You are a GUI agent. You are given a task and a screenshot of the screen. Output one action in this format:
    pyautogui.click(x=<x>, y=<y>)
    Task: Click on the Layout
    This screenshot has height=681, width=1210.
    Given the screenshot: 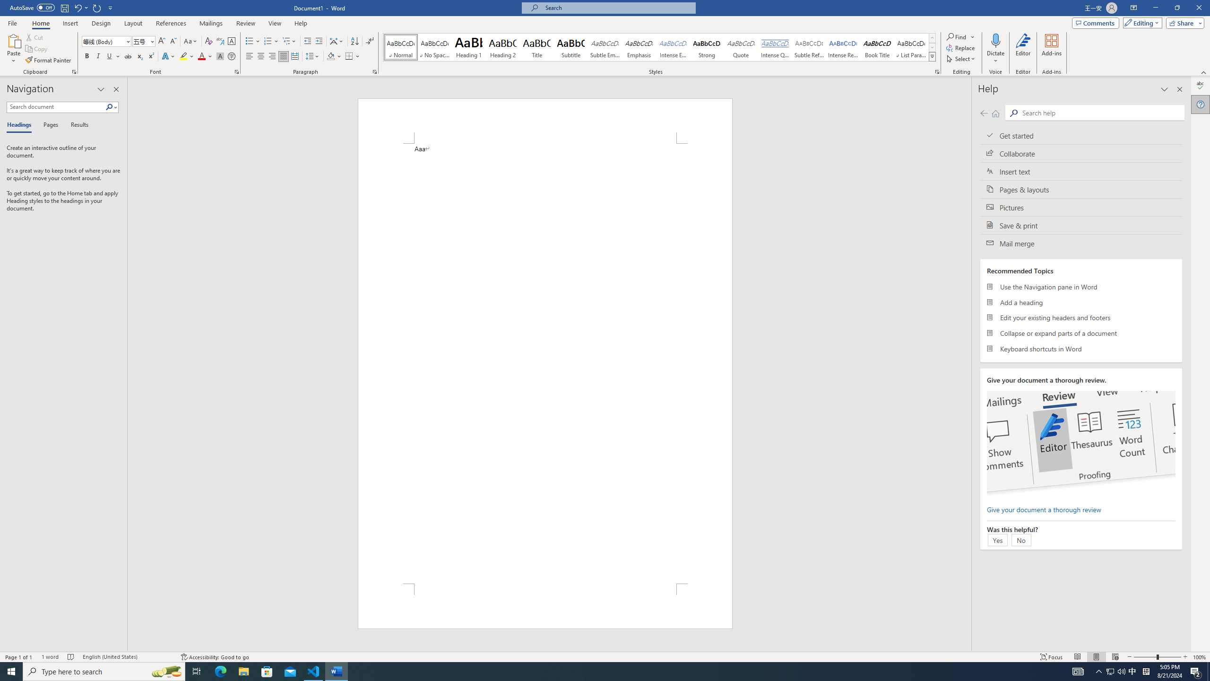 What is the action you would take?
    pyautogui.click(x=133, y=23)
    